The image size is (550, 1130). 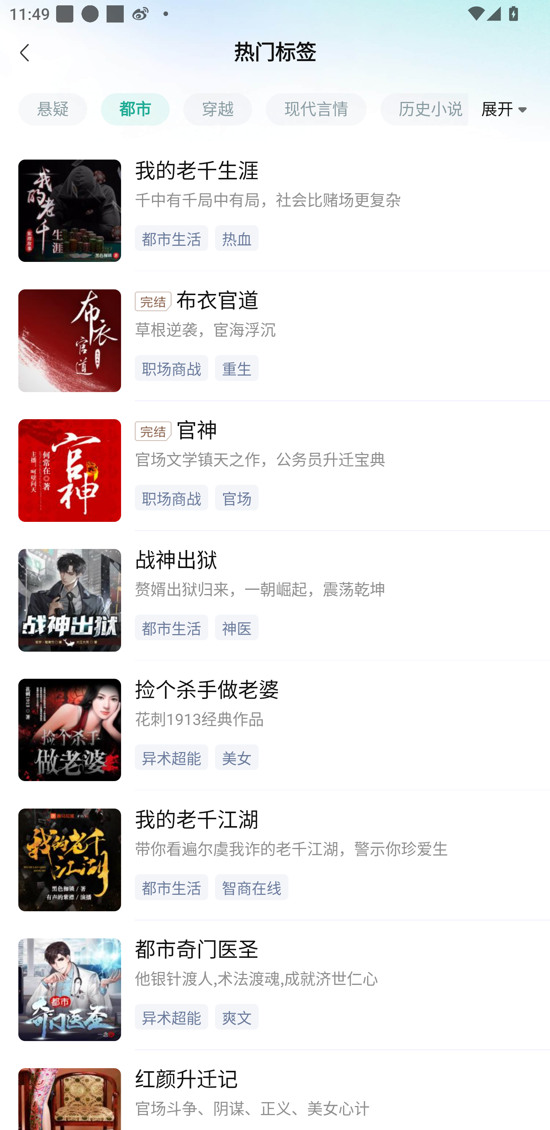 I want to click on 战神出狱 赘婿出狱归来，一朝崛起，震荡乾坤 都市生活 神医, so click(x=275, y=596).